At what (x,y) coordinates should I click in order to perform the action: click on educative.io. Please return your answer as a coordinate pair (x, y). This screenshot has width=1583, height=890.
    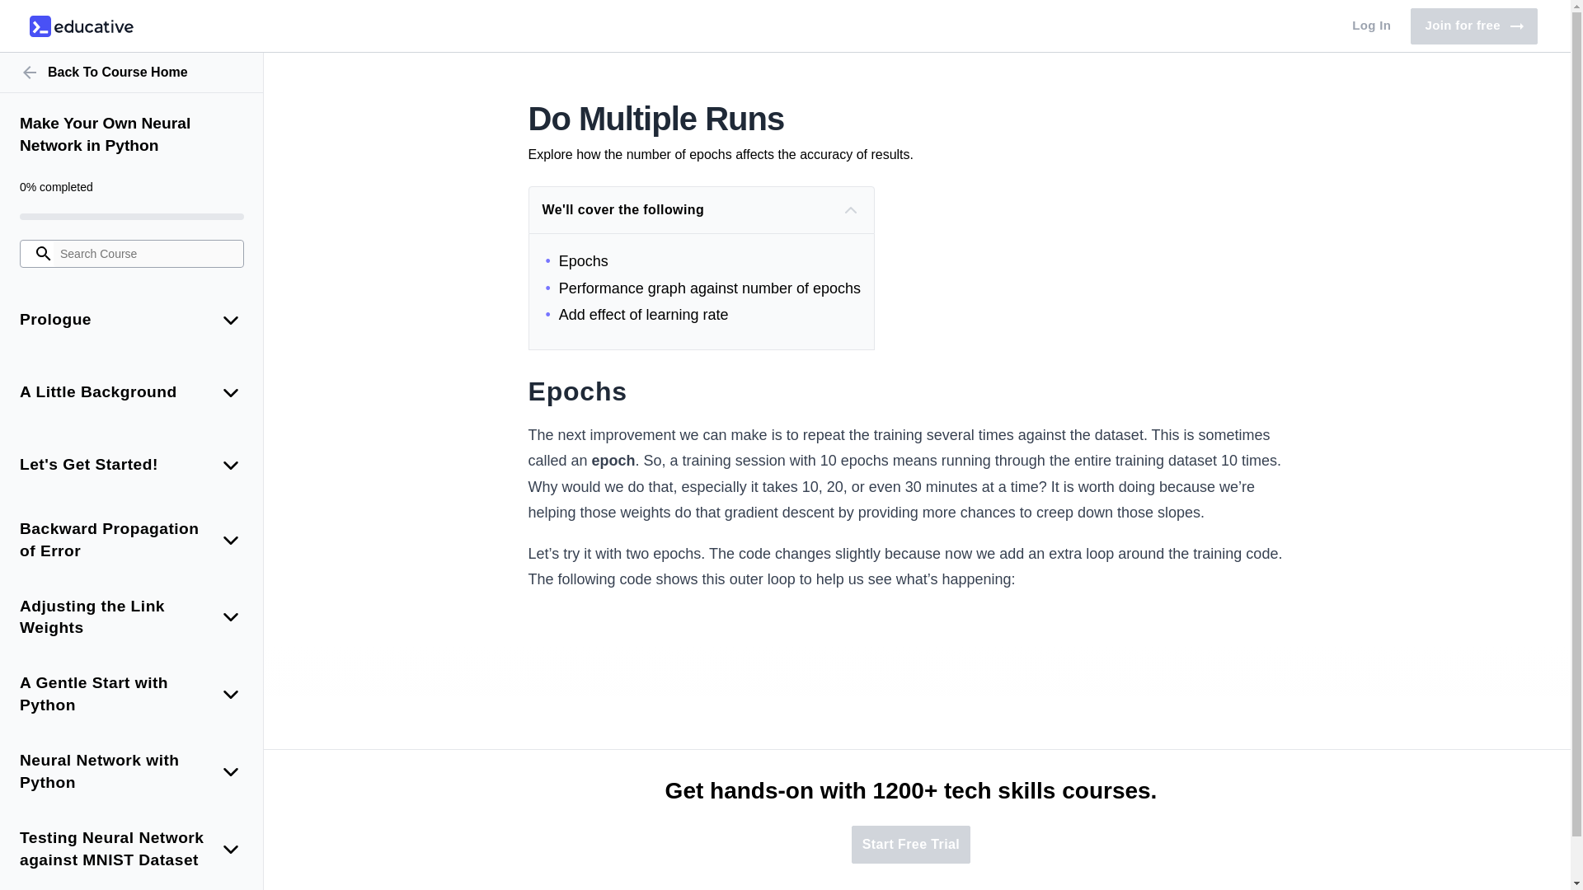
    Looking at the image, I should click on (132, 135).